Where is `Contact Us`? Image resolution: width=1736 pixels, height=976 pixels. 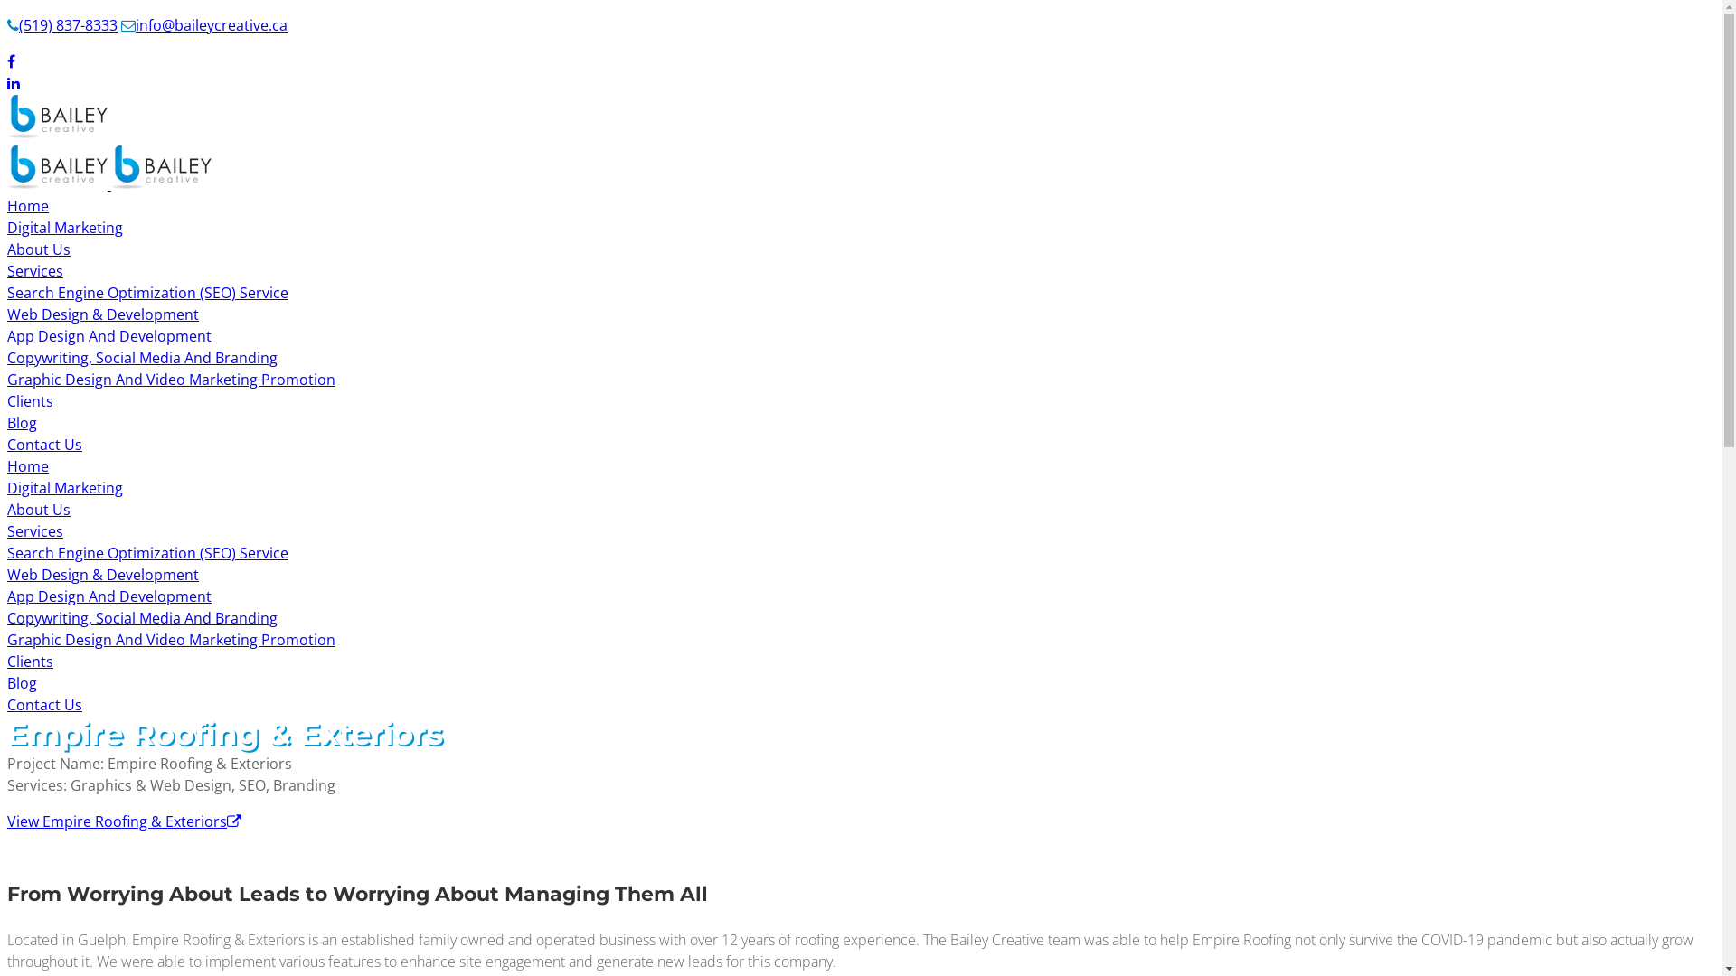 Contact Us is located at coordinates (45, 445).